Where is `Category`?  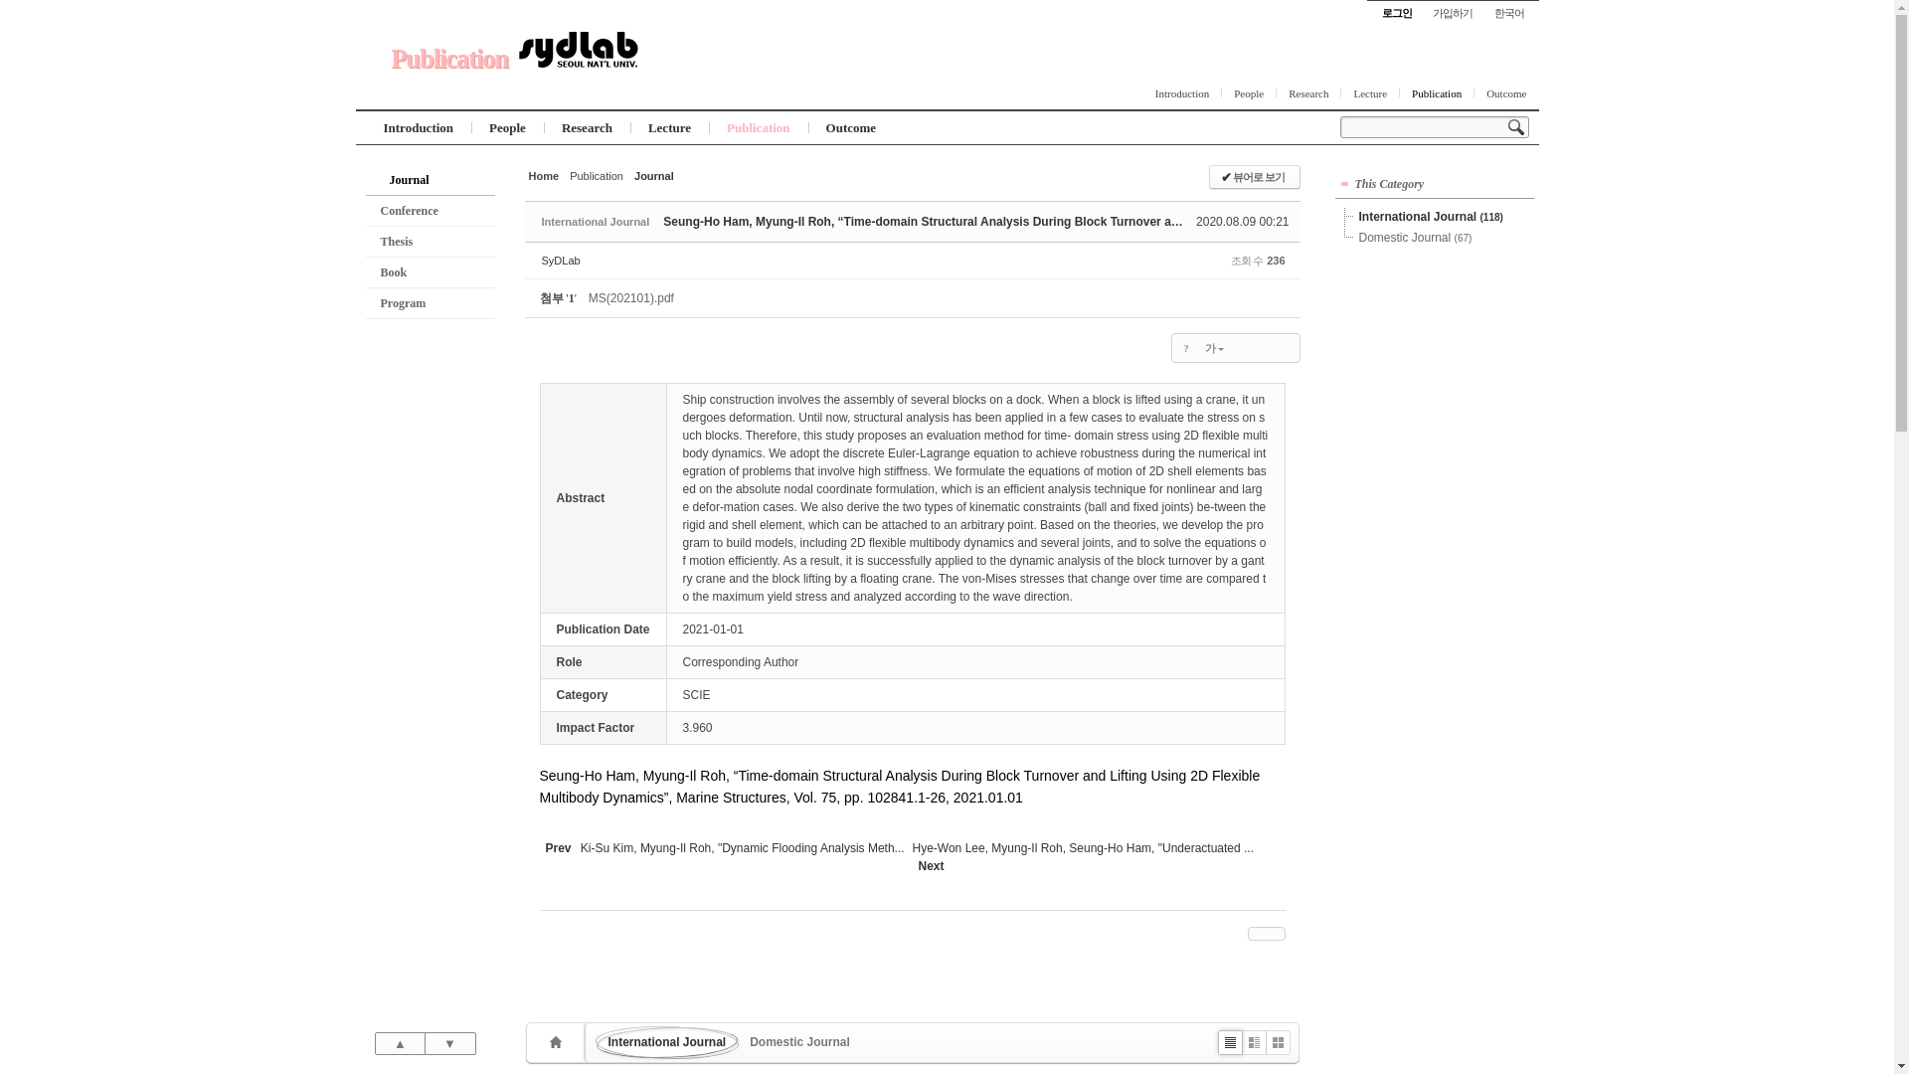
Category is located at coordinates (595, 221).